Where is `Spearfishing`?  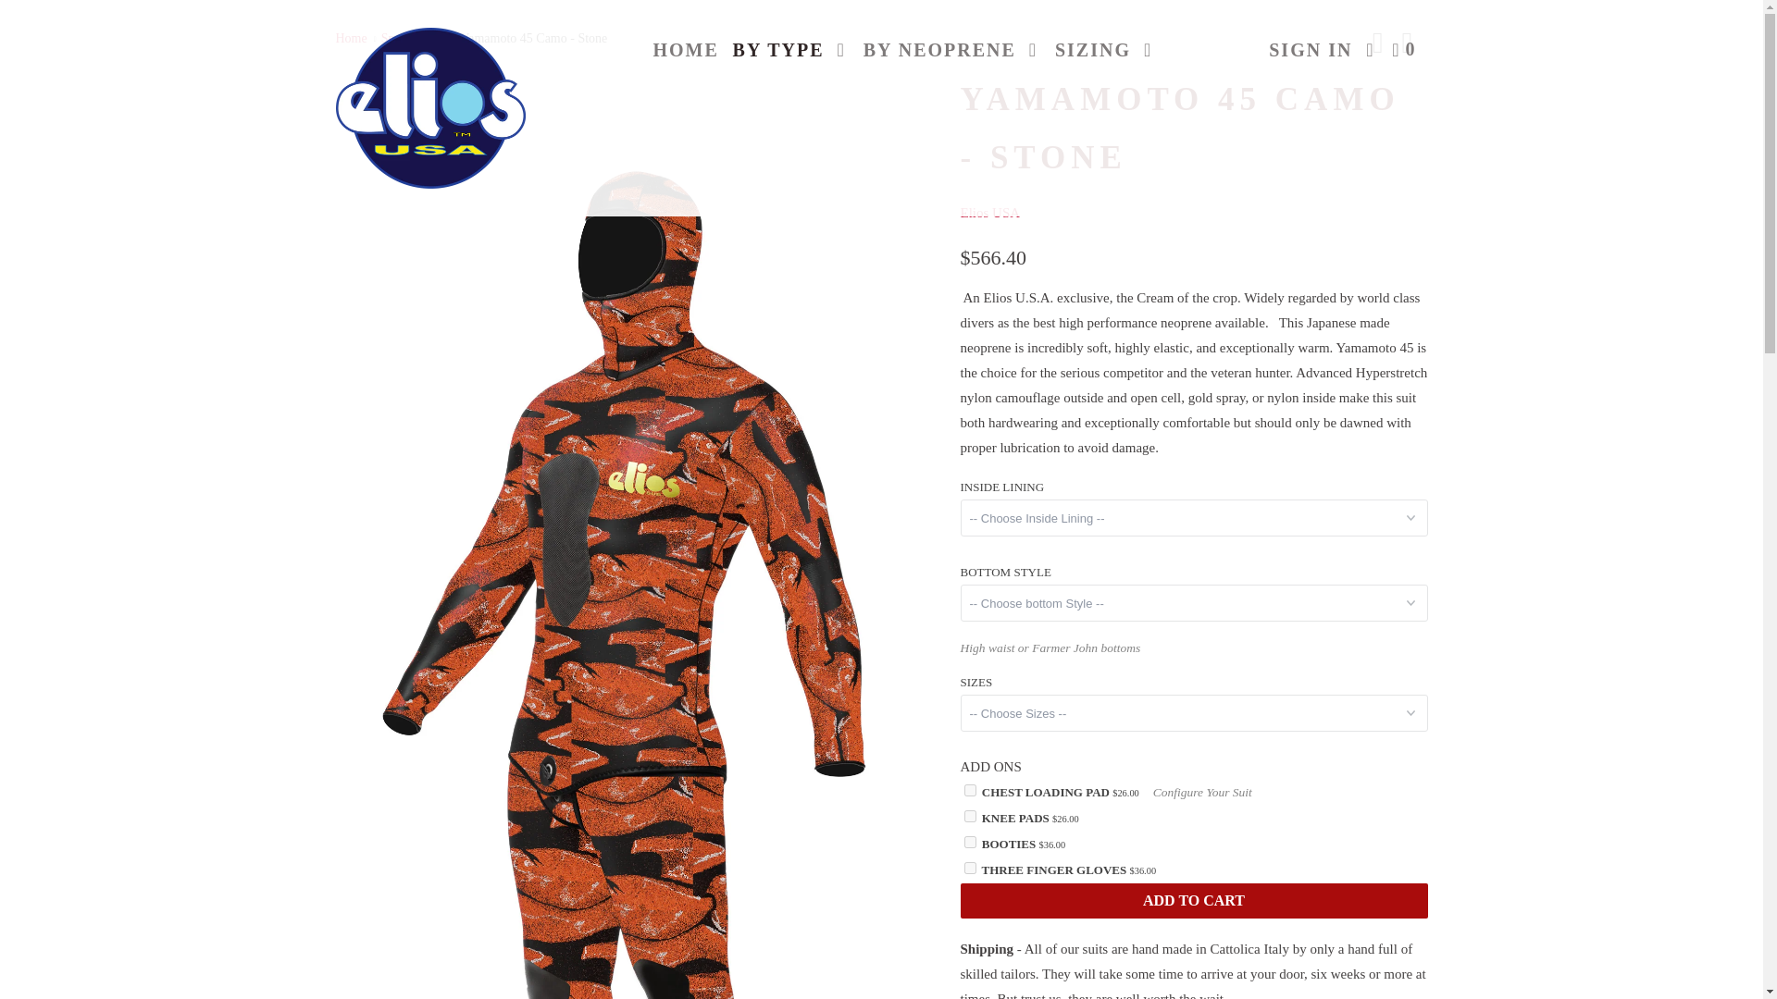
Spearfishing is located at coordinates (415, 37).